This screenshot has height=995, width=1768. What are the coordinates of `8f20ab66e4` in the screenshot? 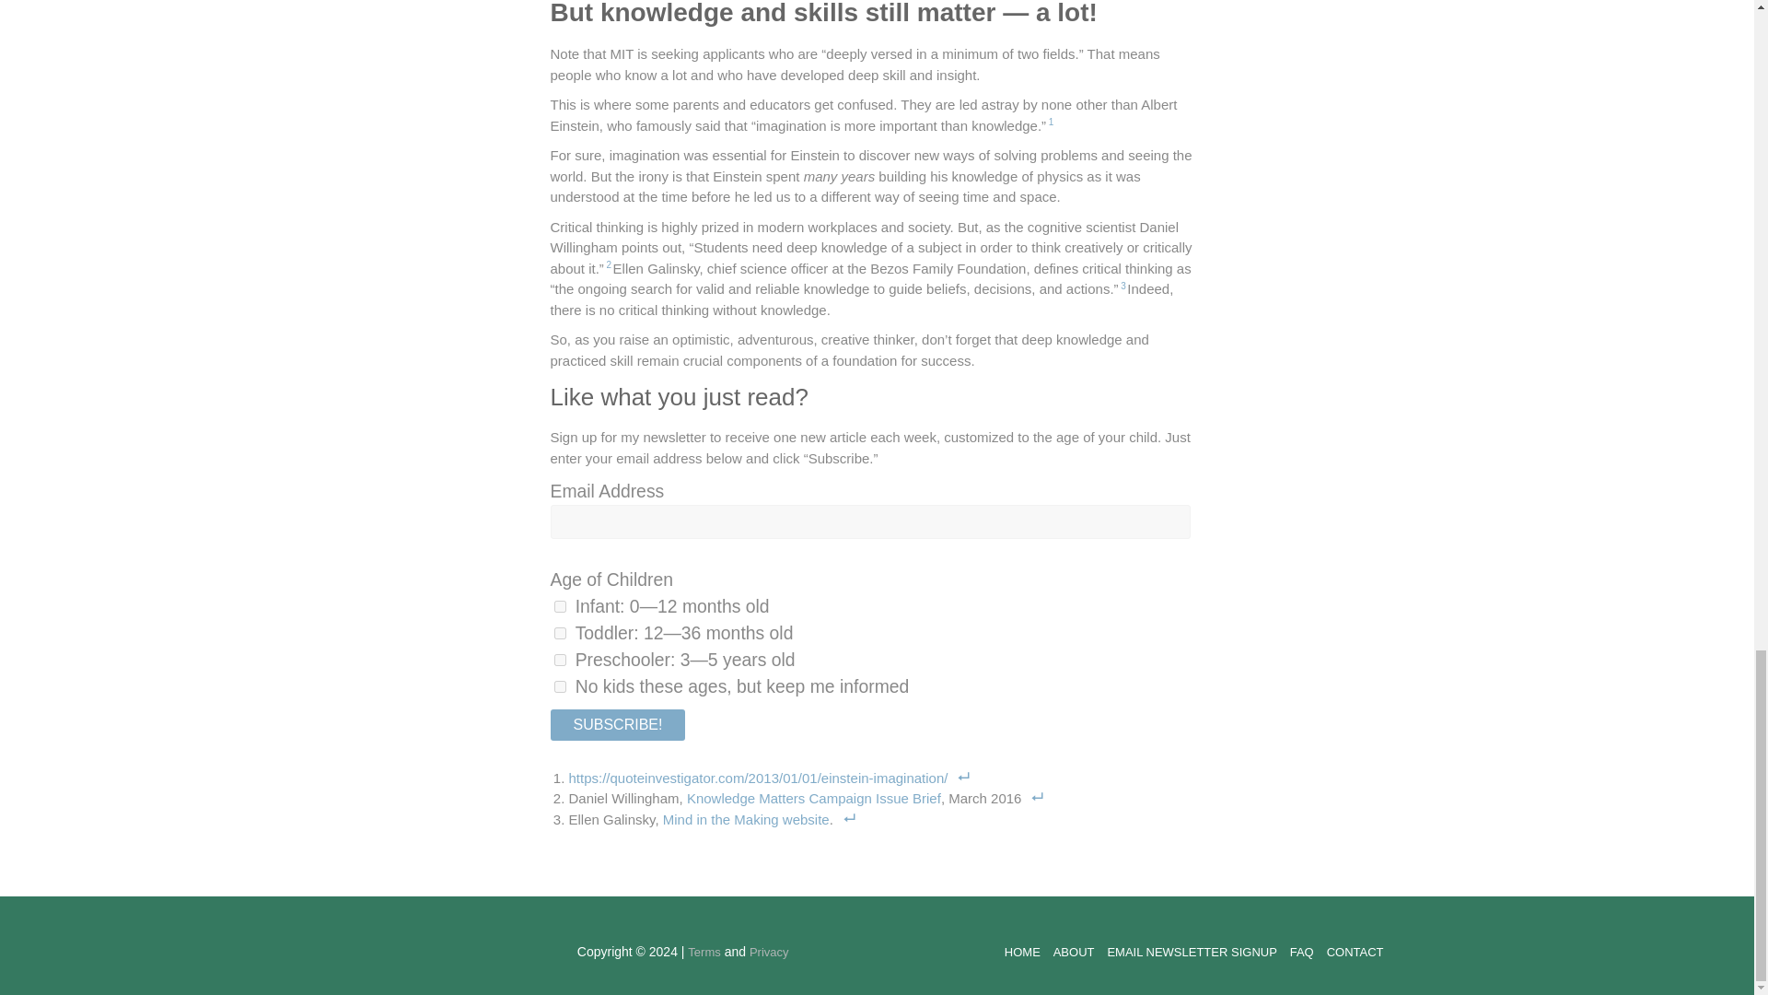 It's located at (560, 606).